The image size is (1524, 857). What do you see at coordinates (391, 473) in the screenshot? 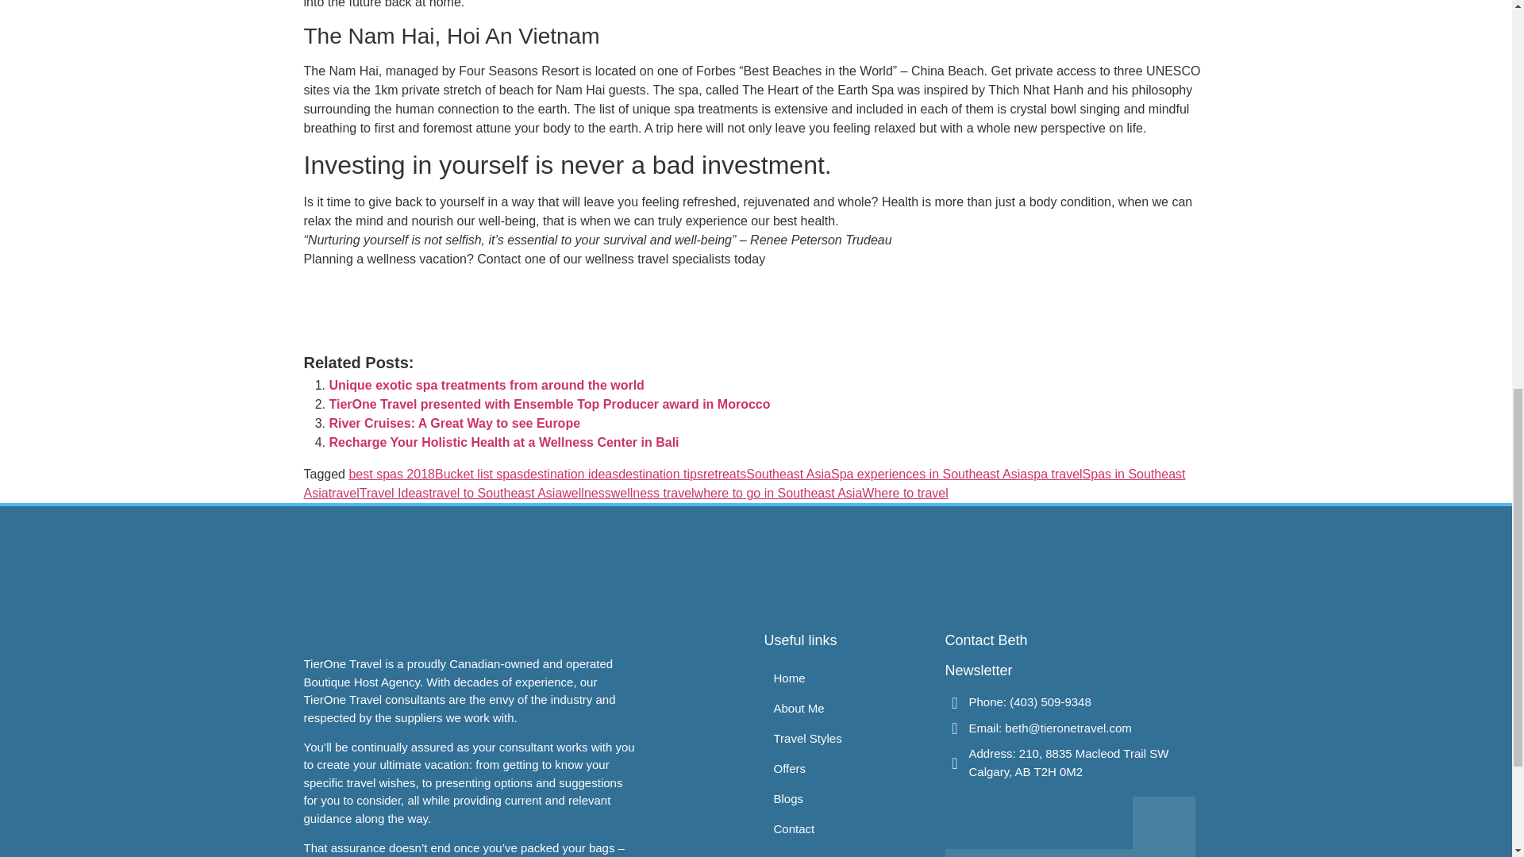
I see `best spas 2018` at bounding box center [391, 473].